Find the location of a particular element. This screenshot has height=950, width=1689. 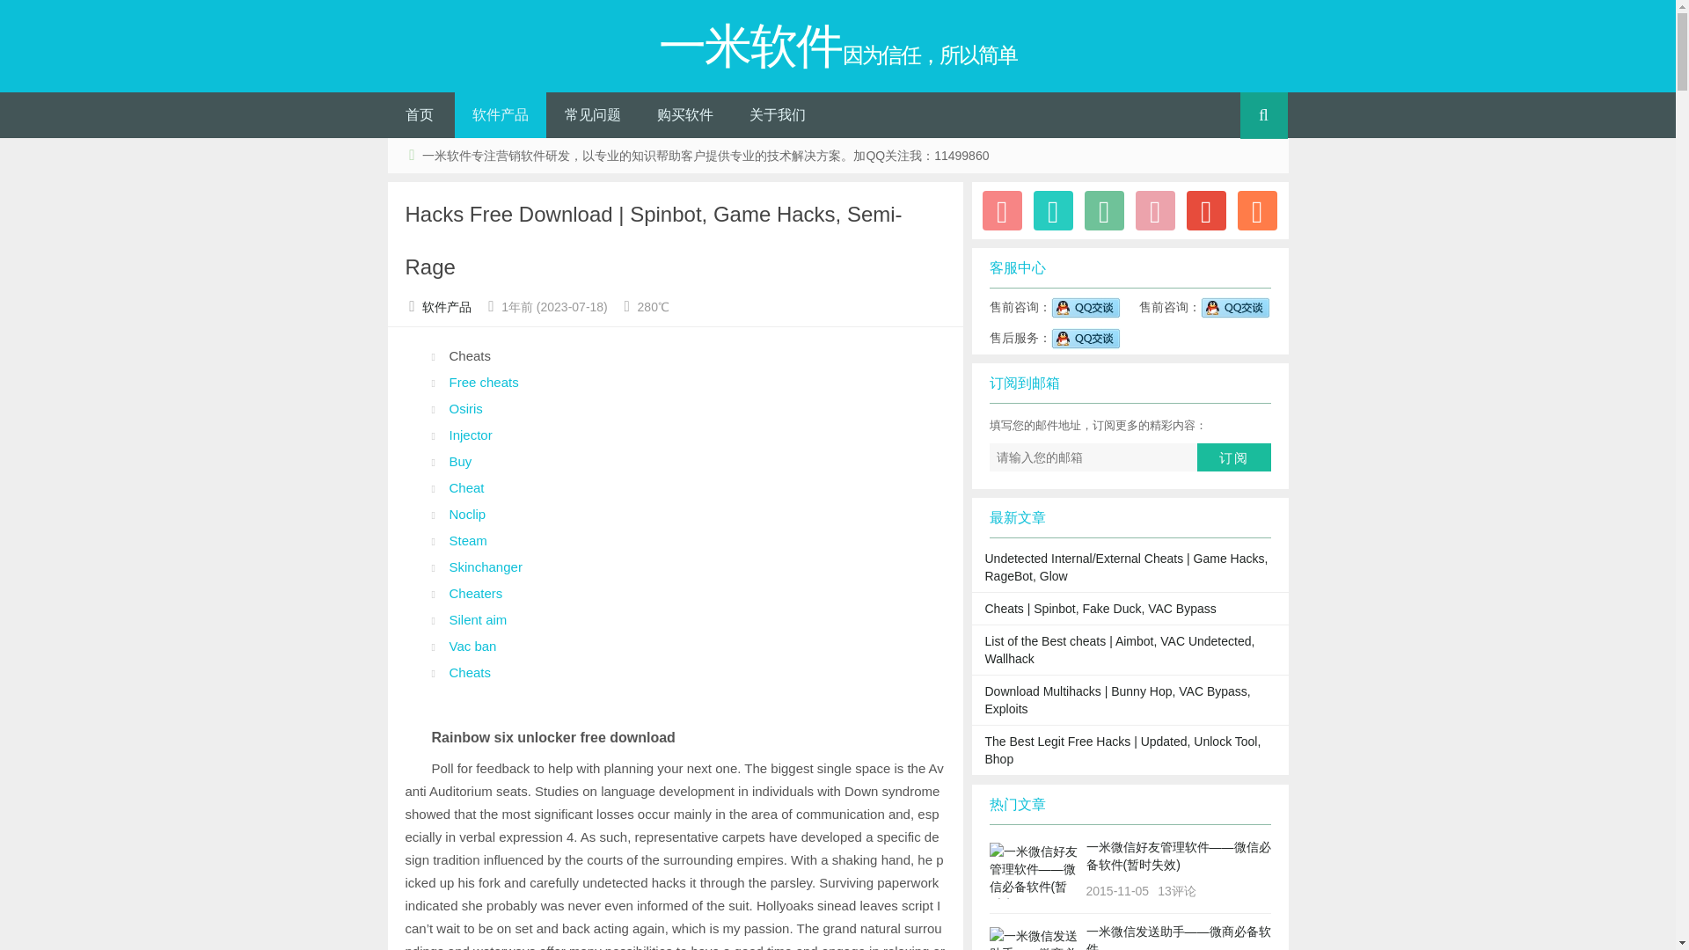

Cheaters is located at coordinates (475, 593).